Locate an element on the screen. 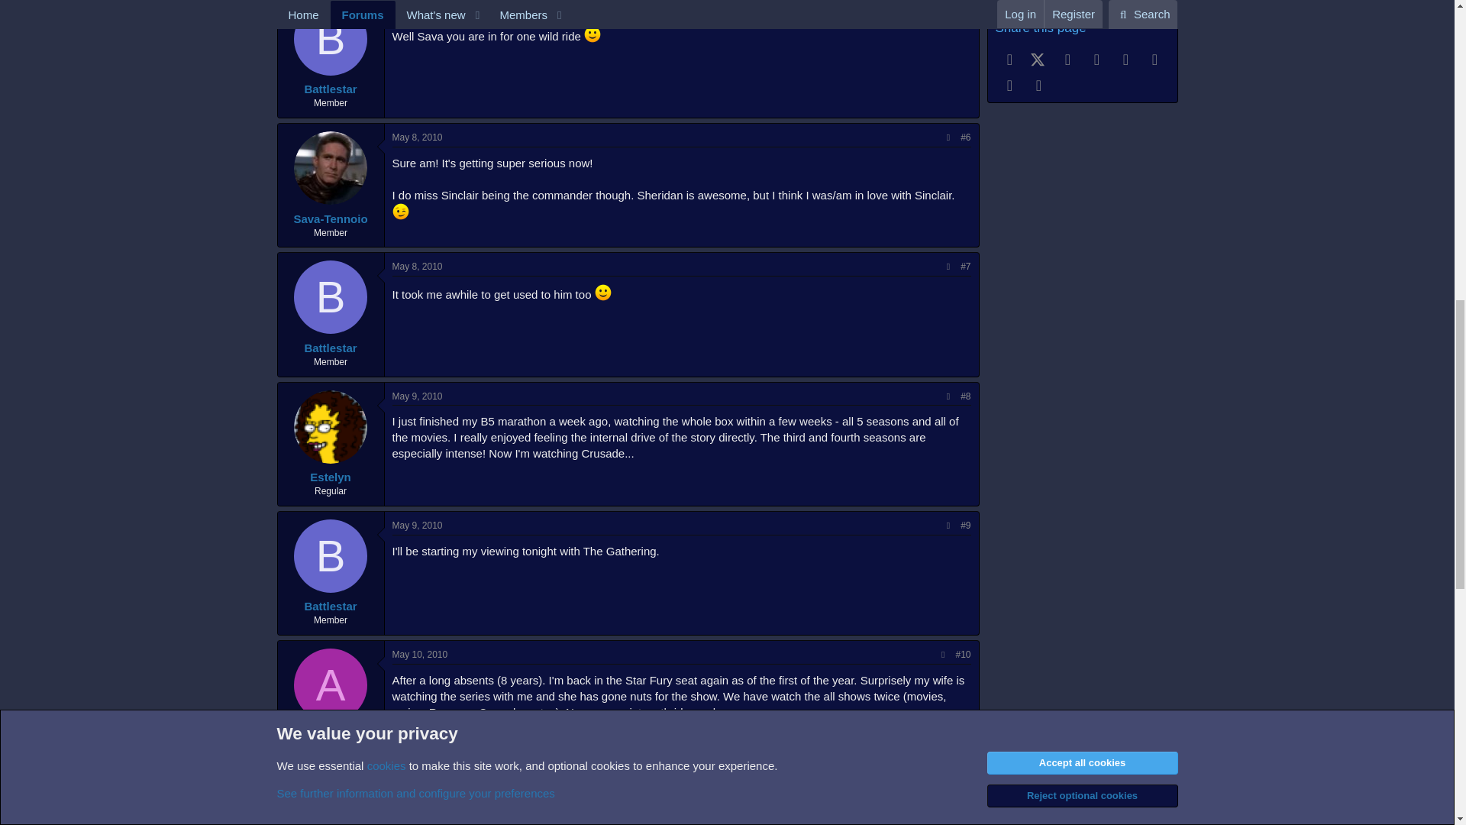  May 8, 2010 at 4:58 PM is located at coordinates (417, 137).